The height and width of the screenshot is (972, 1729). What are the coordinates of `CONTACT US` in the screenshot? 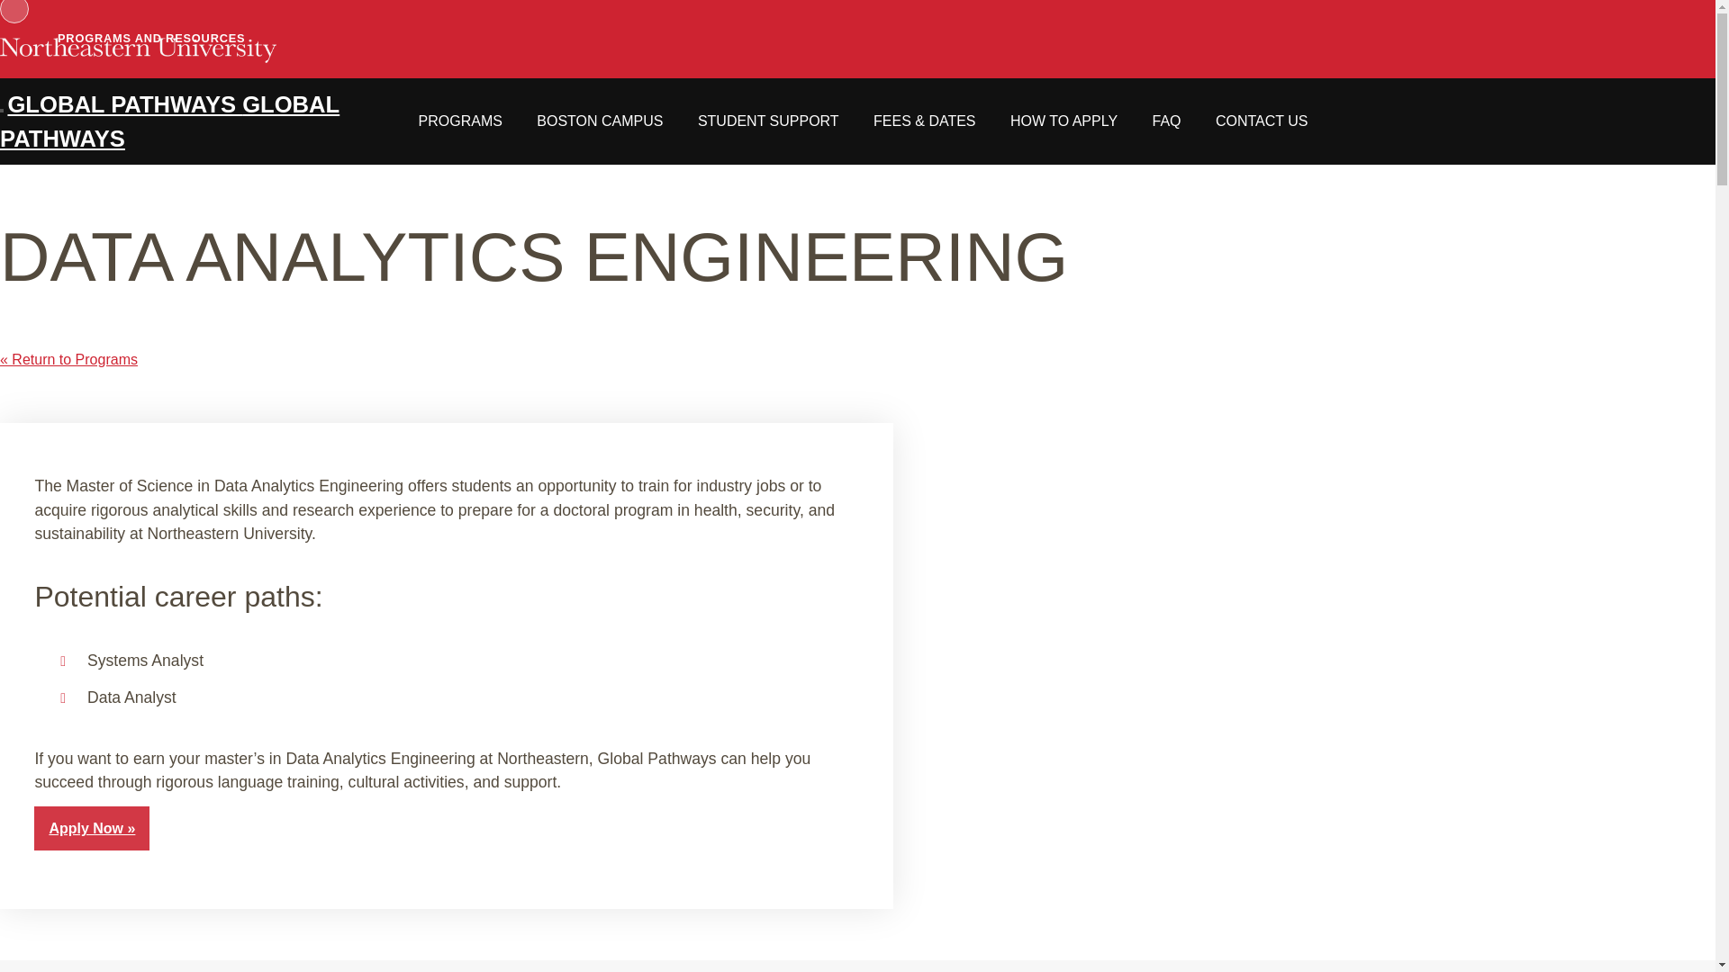 It's located at (1262, 121).